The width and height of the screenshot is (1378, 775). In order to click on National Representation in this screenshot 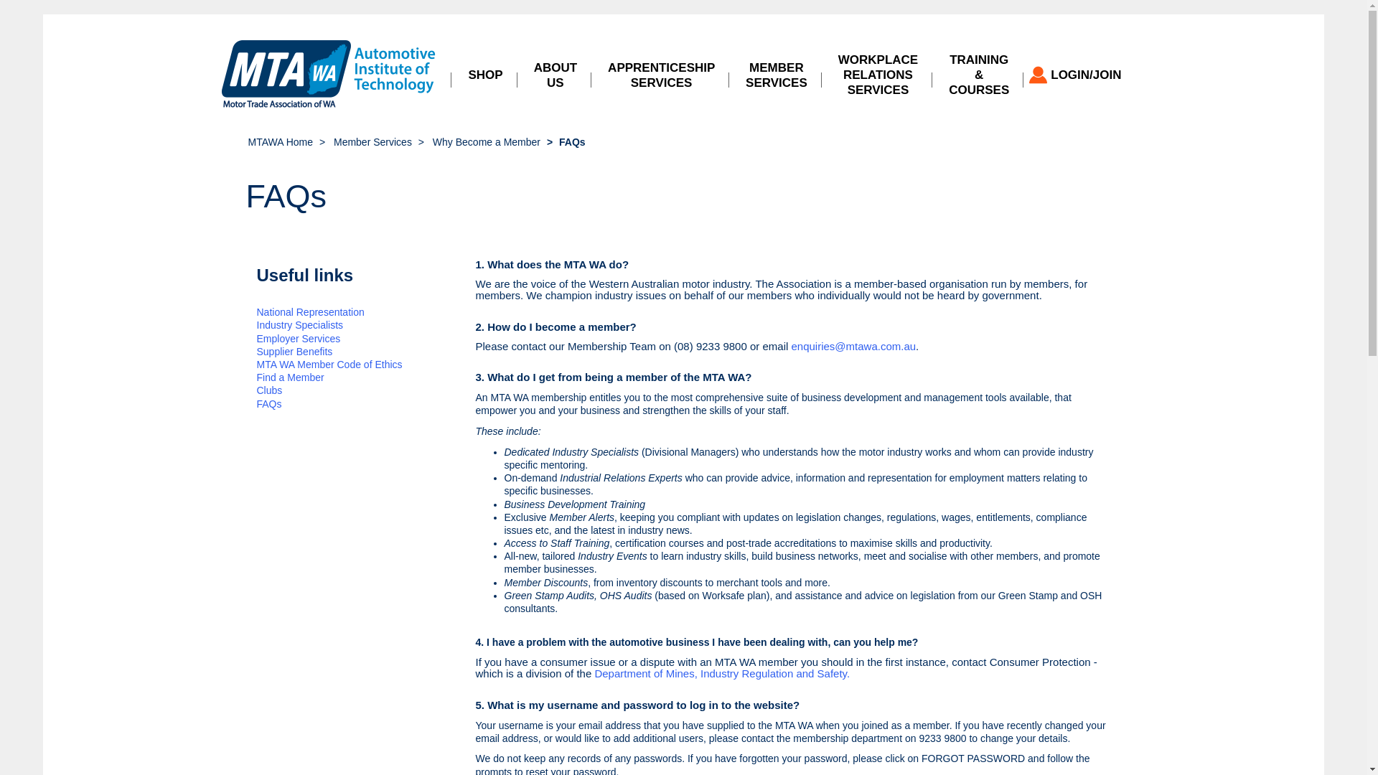, I will do `click(311, 312)`.